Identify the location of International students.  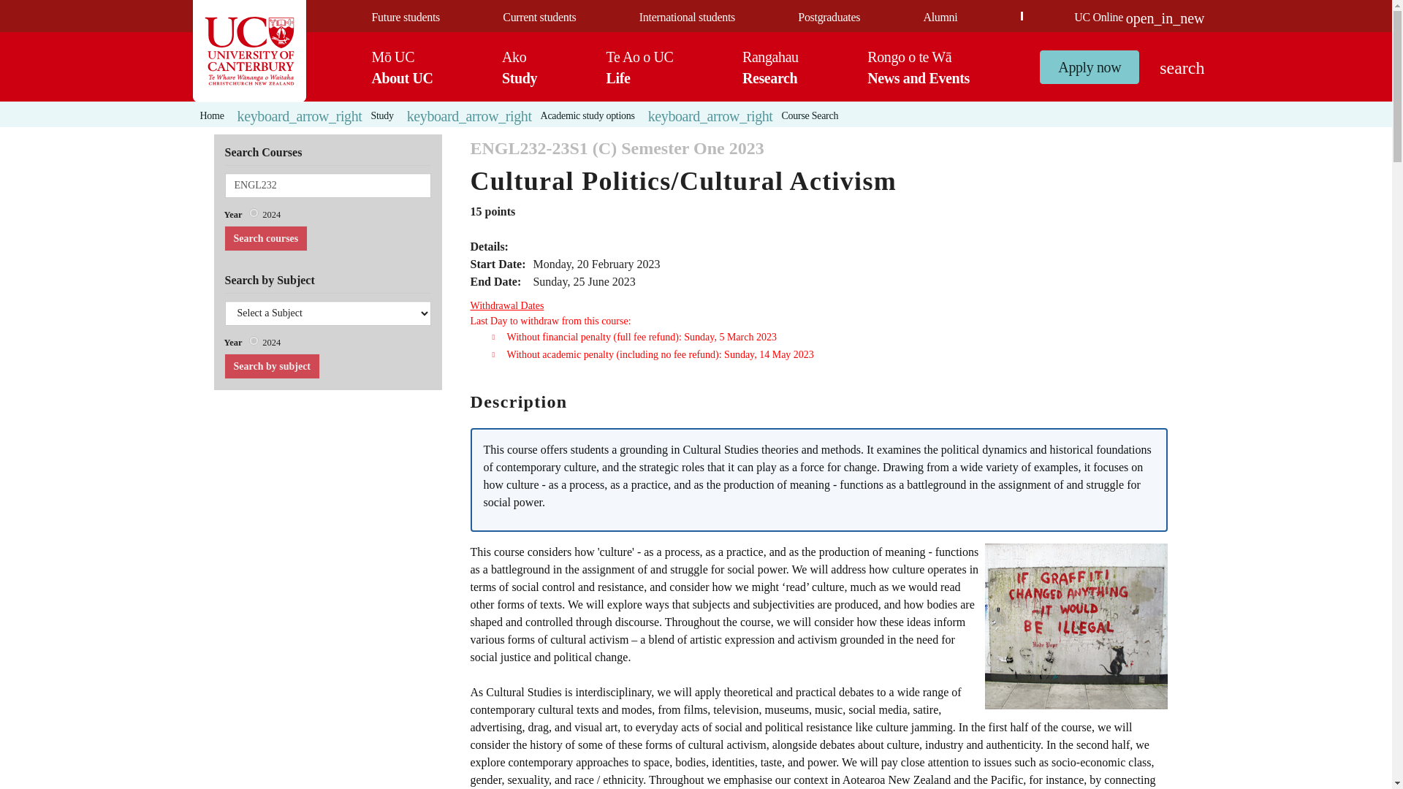
(687, 18).